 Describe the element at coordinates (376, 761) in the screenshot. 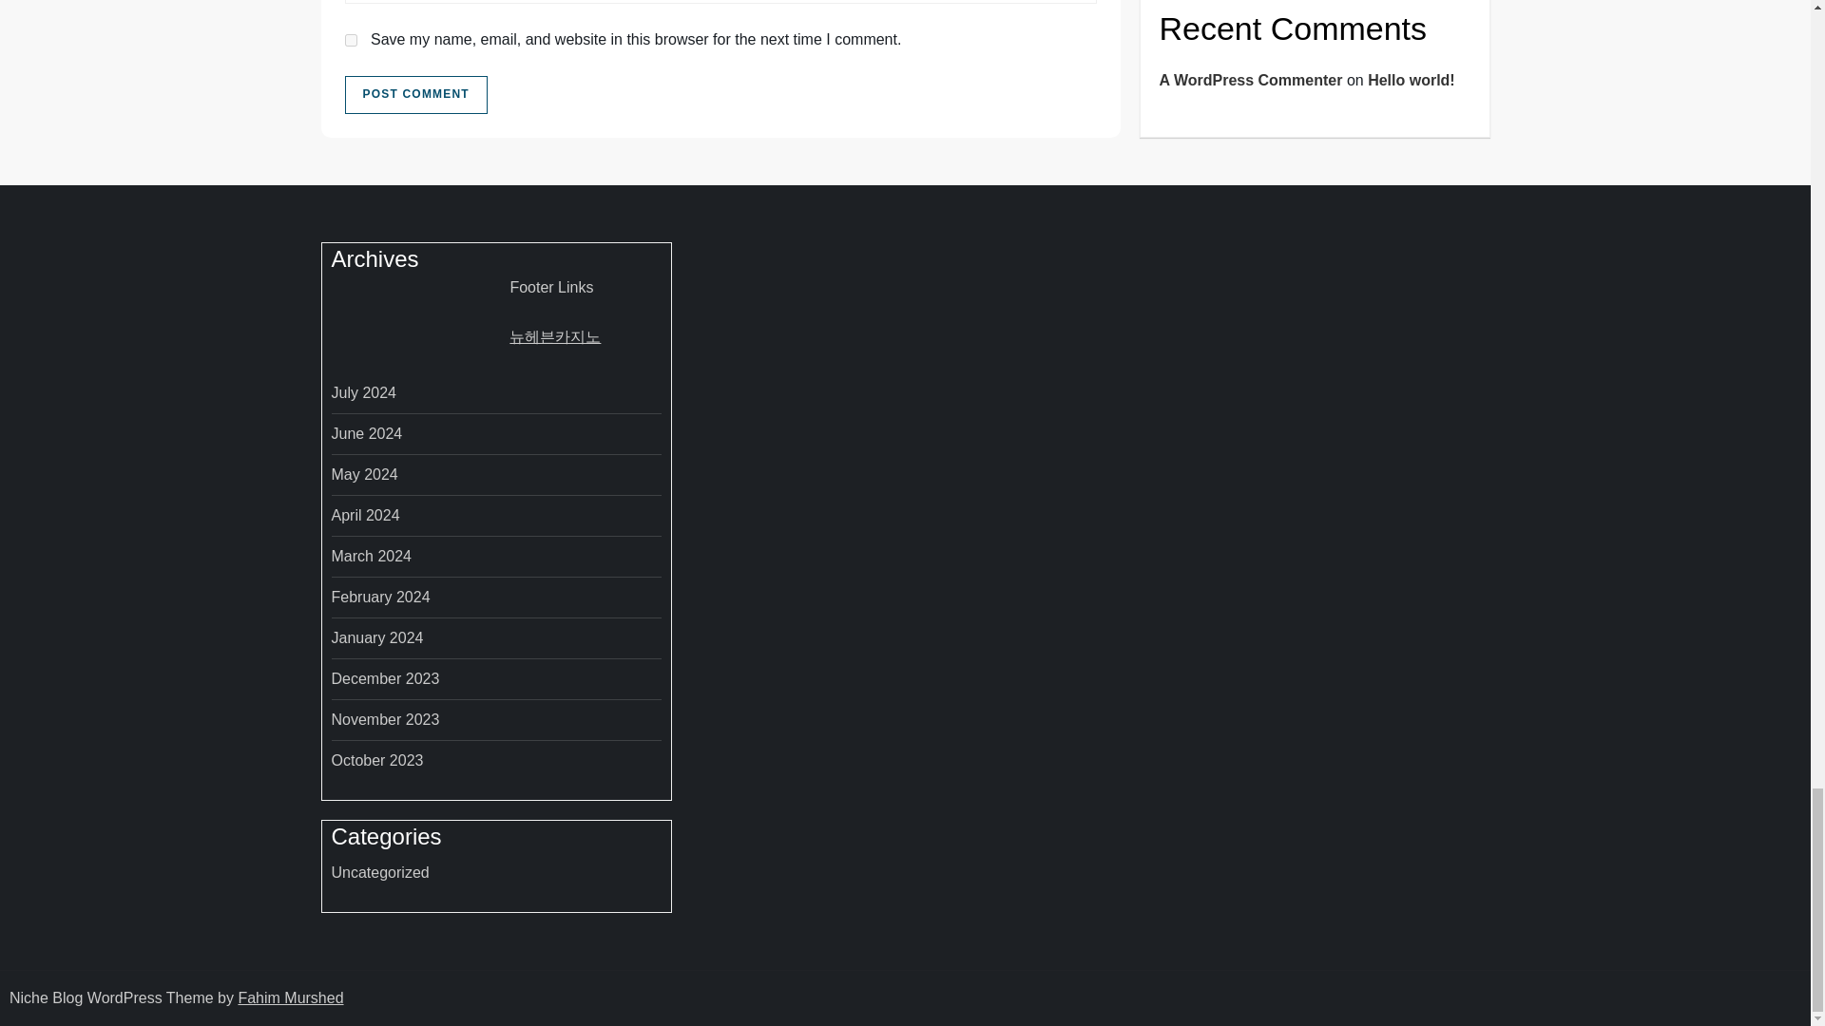

I see `October 2023` at that location.